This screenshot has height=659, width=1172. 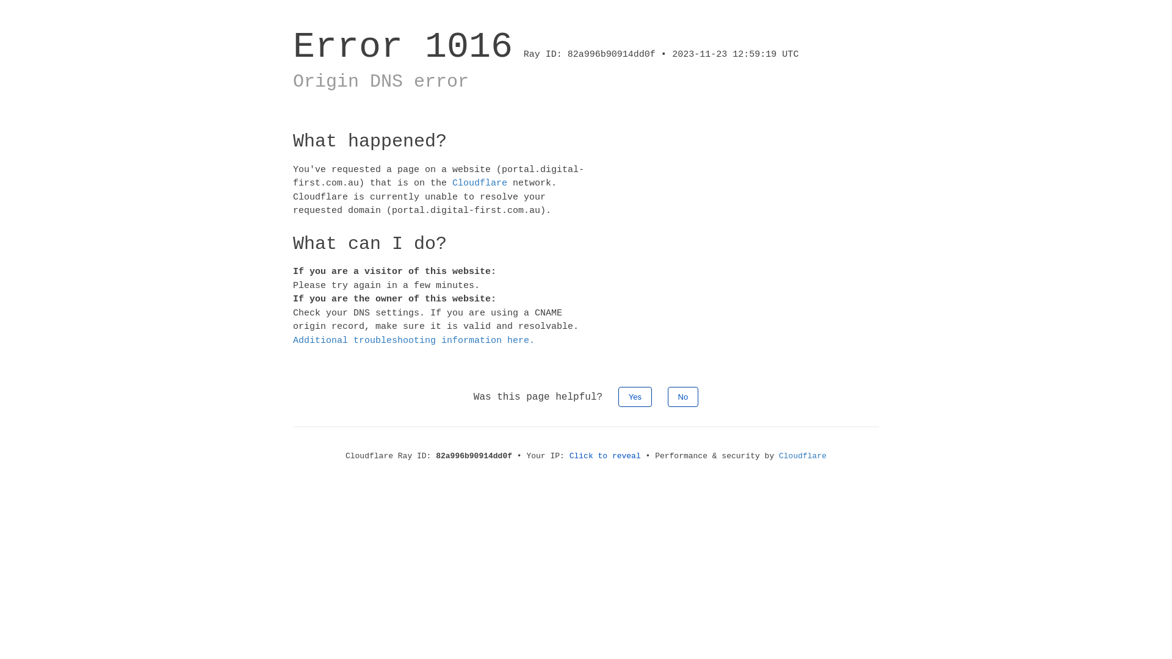 What do you see at coordinates (480, 183) in the screenshot?
I see `Cloudflare` at bounding box center [480, 183].